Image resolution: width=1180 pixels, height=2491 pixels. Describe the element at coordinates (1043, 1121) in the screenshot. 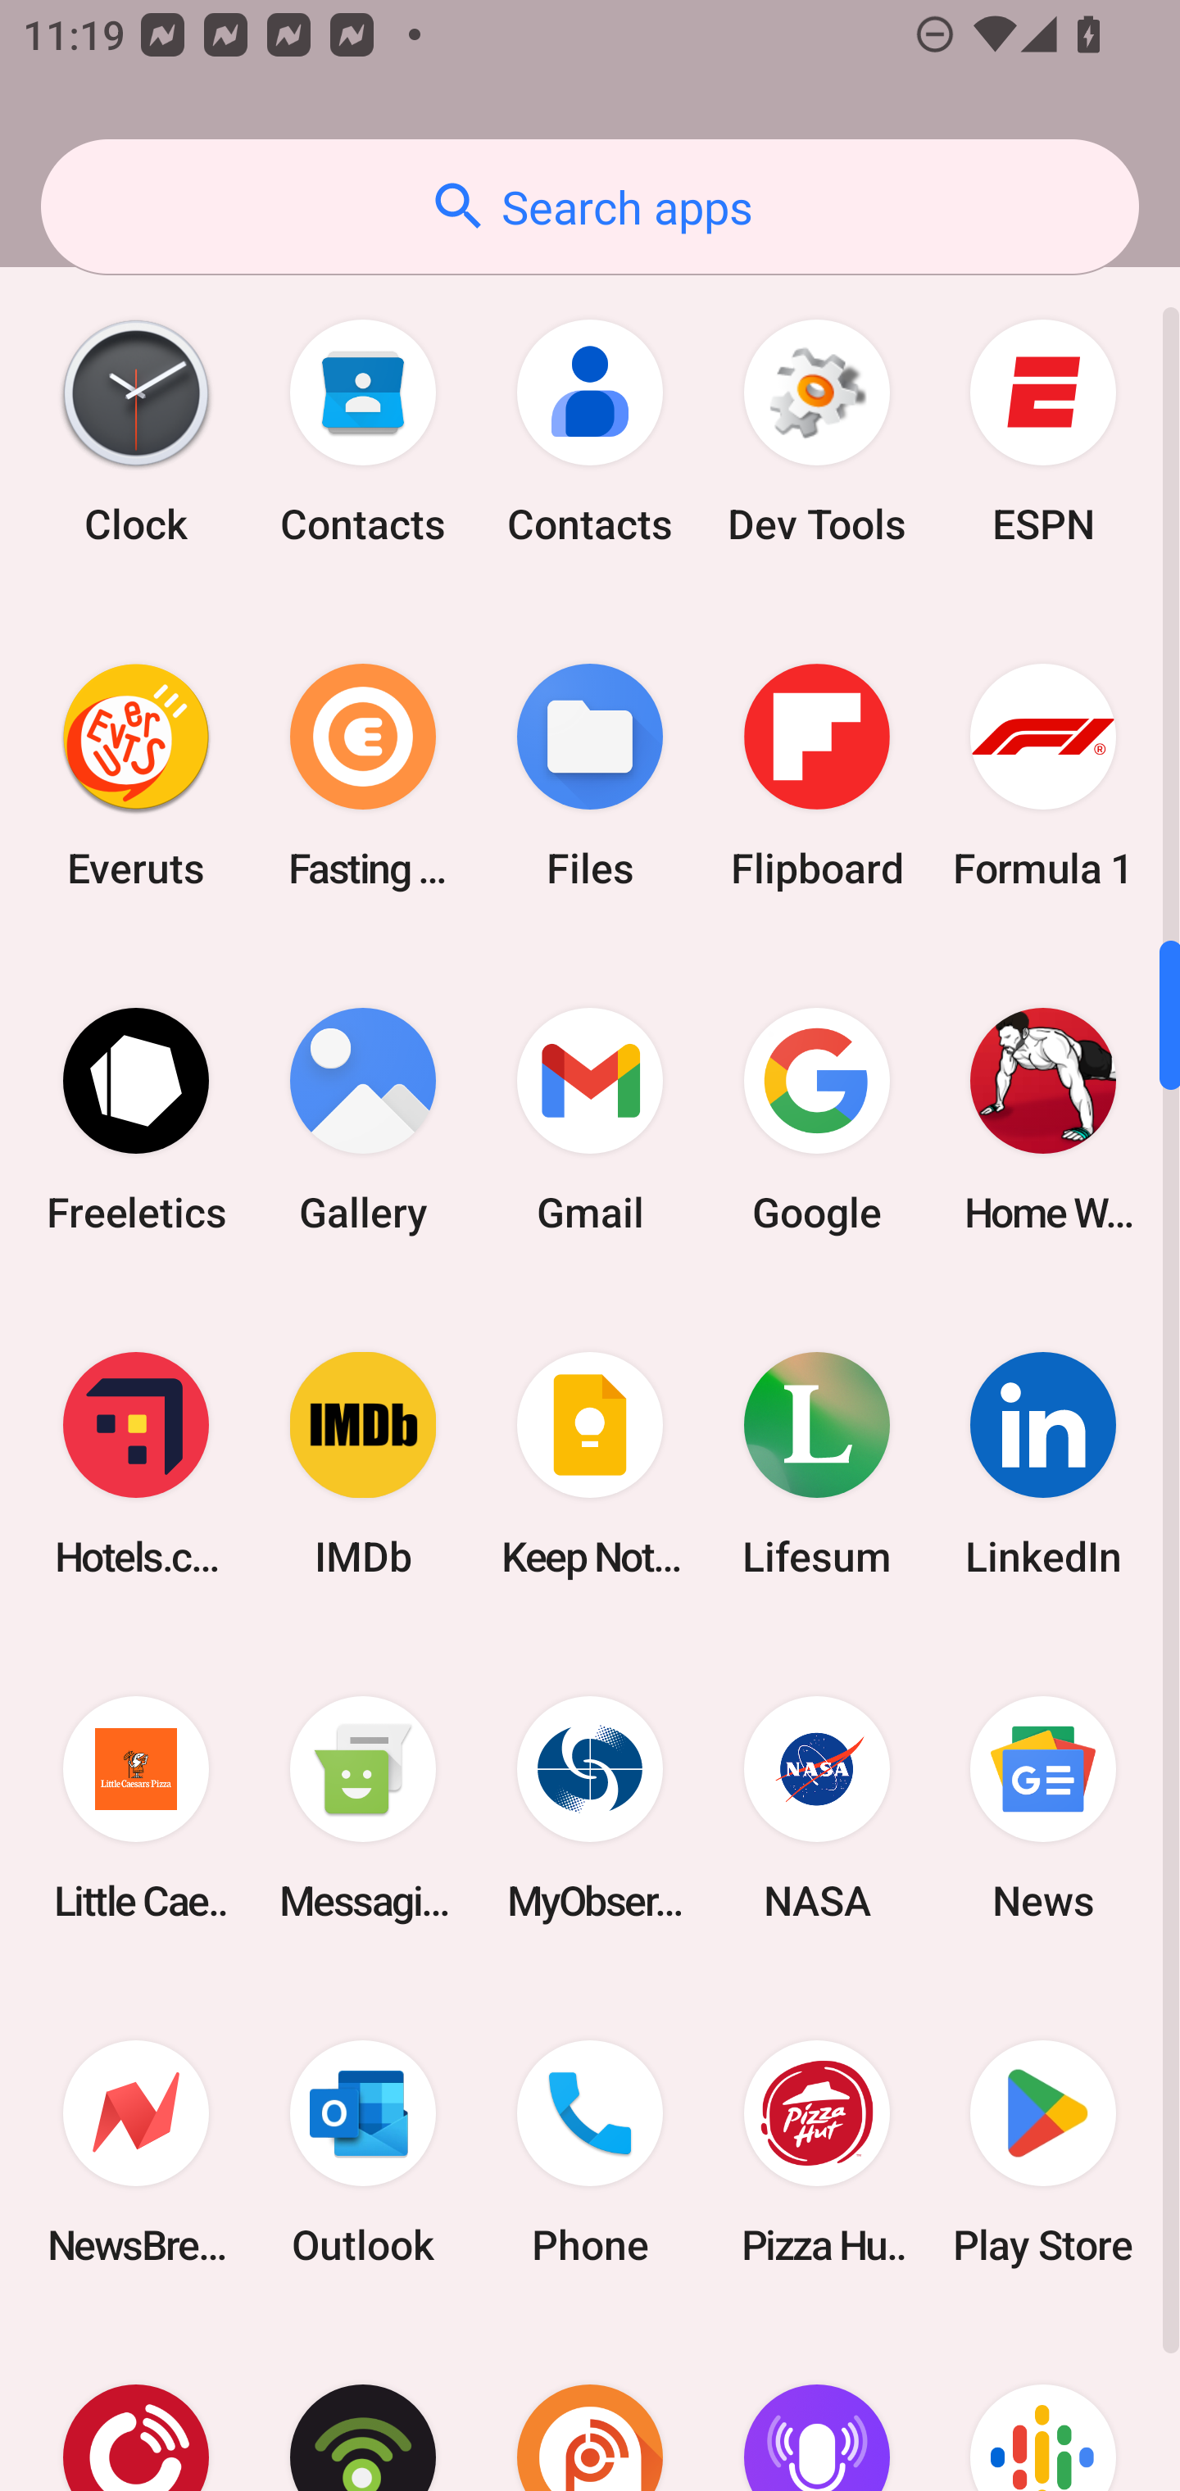

I see `Home Workout` at that location.